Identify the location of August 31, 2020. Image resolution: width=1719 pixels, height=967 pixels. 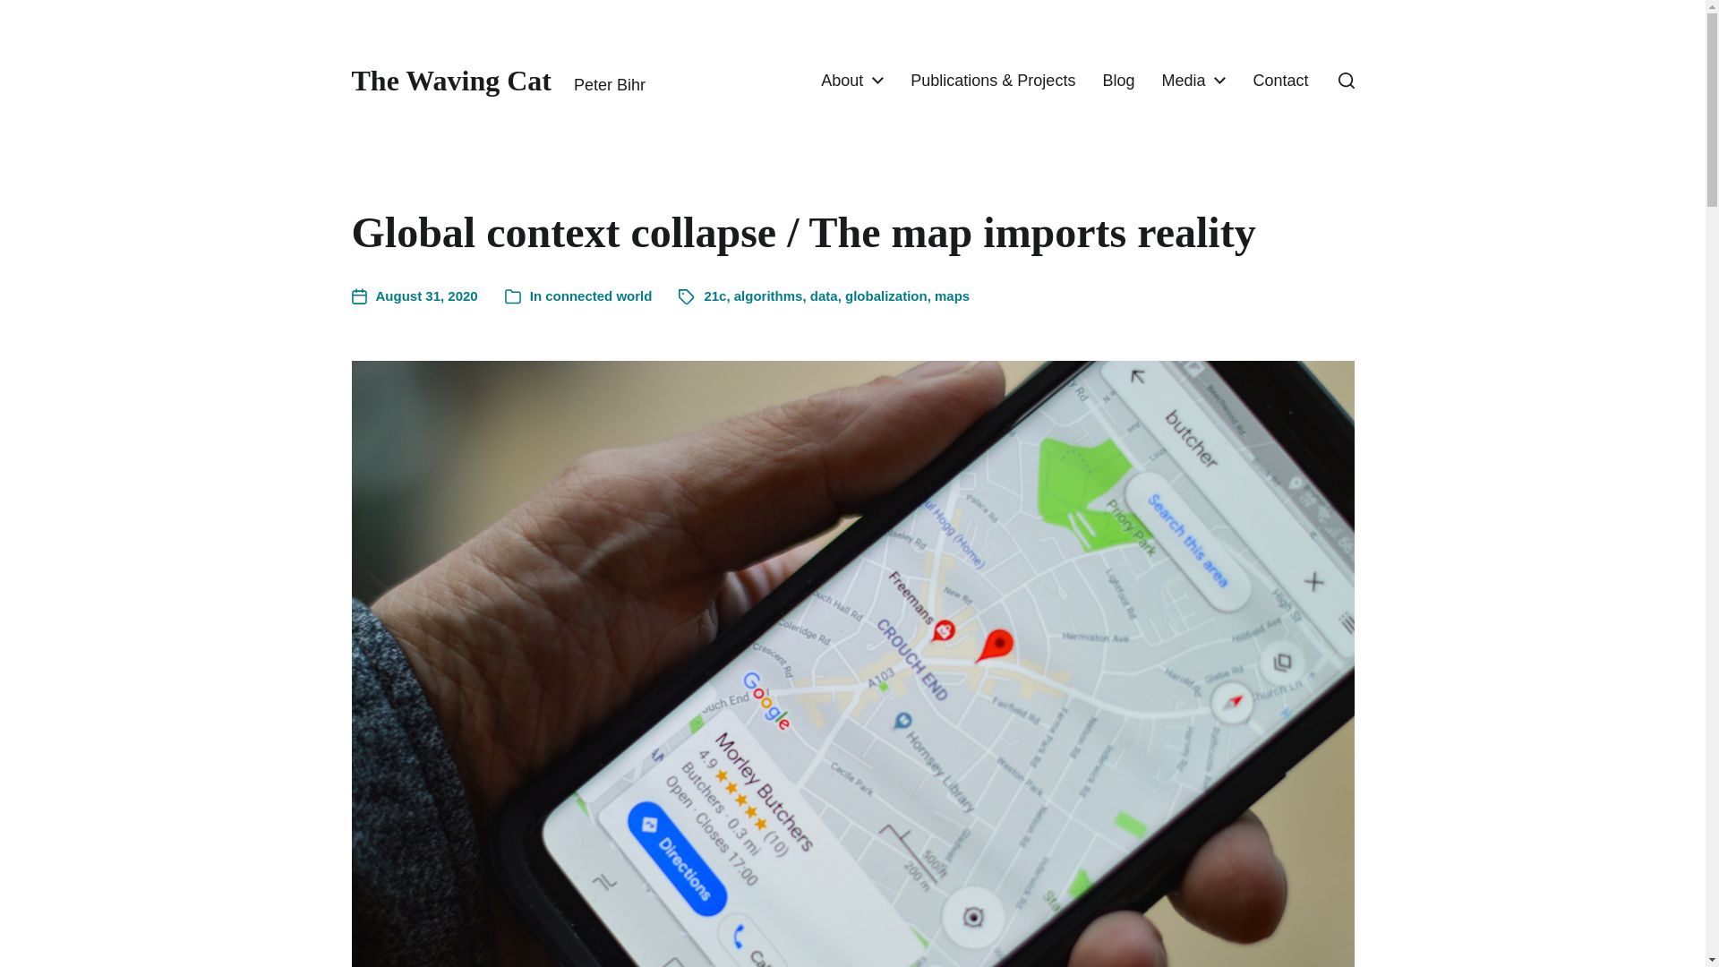
(414, 296).